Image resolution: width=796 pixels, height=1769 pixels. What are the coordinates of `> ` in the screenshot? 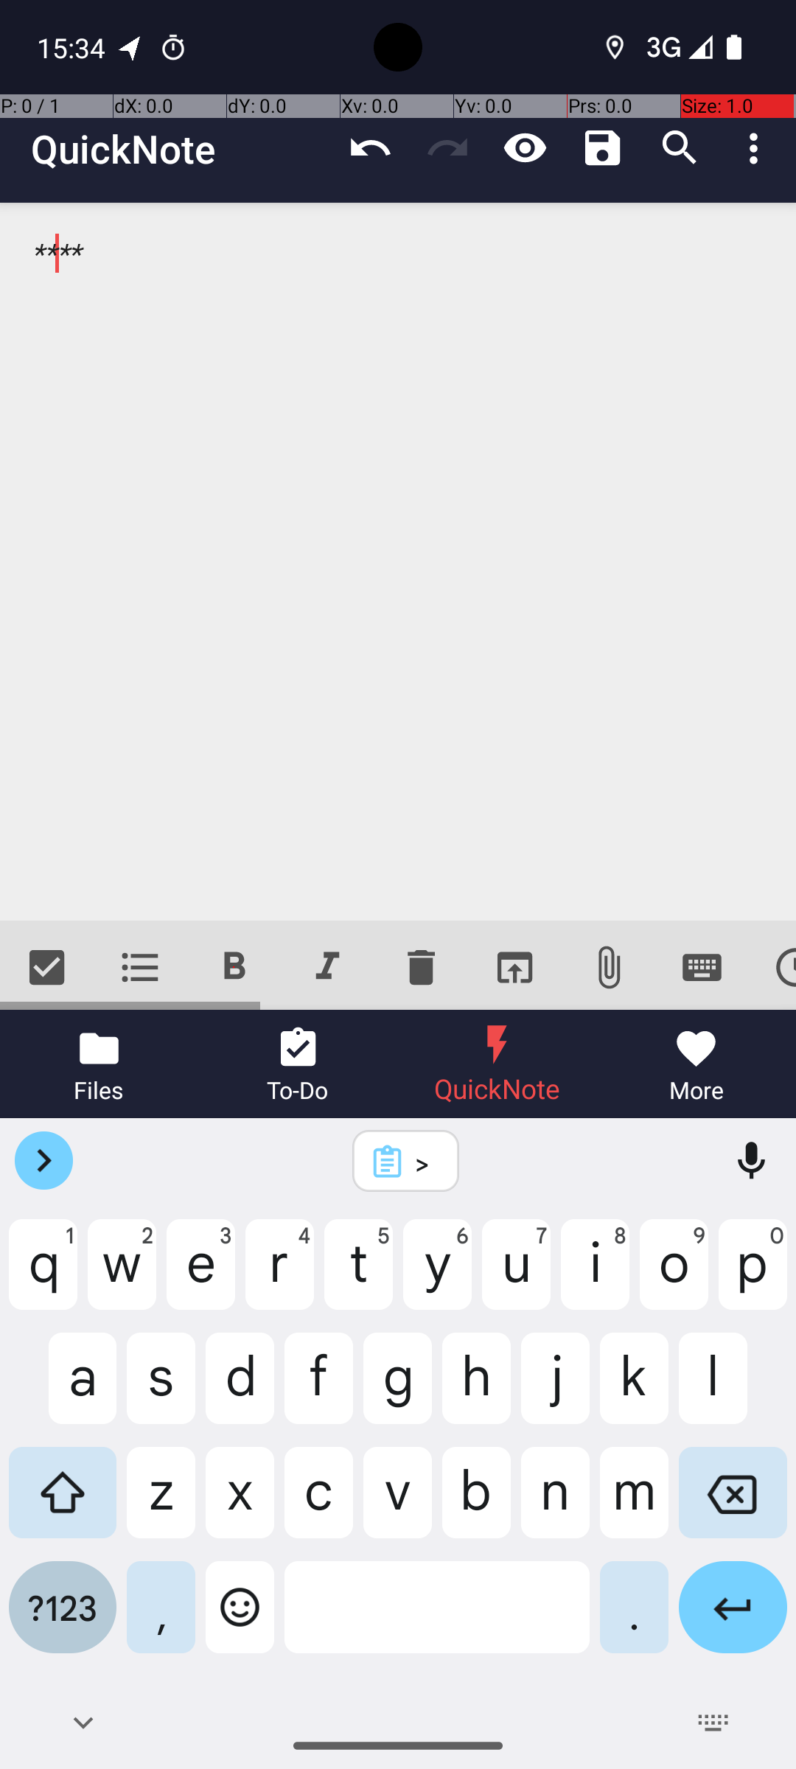 It's located at (425, 1162).